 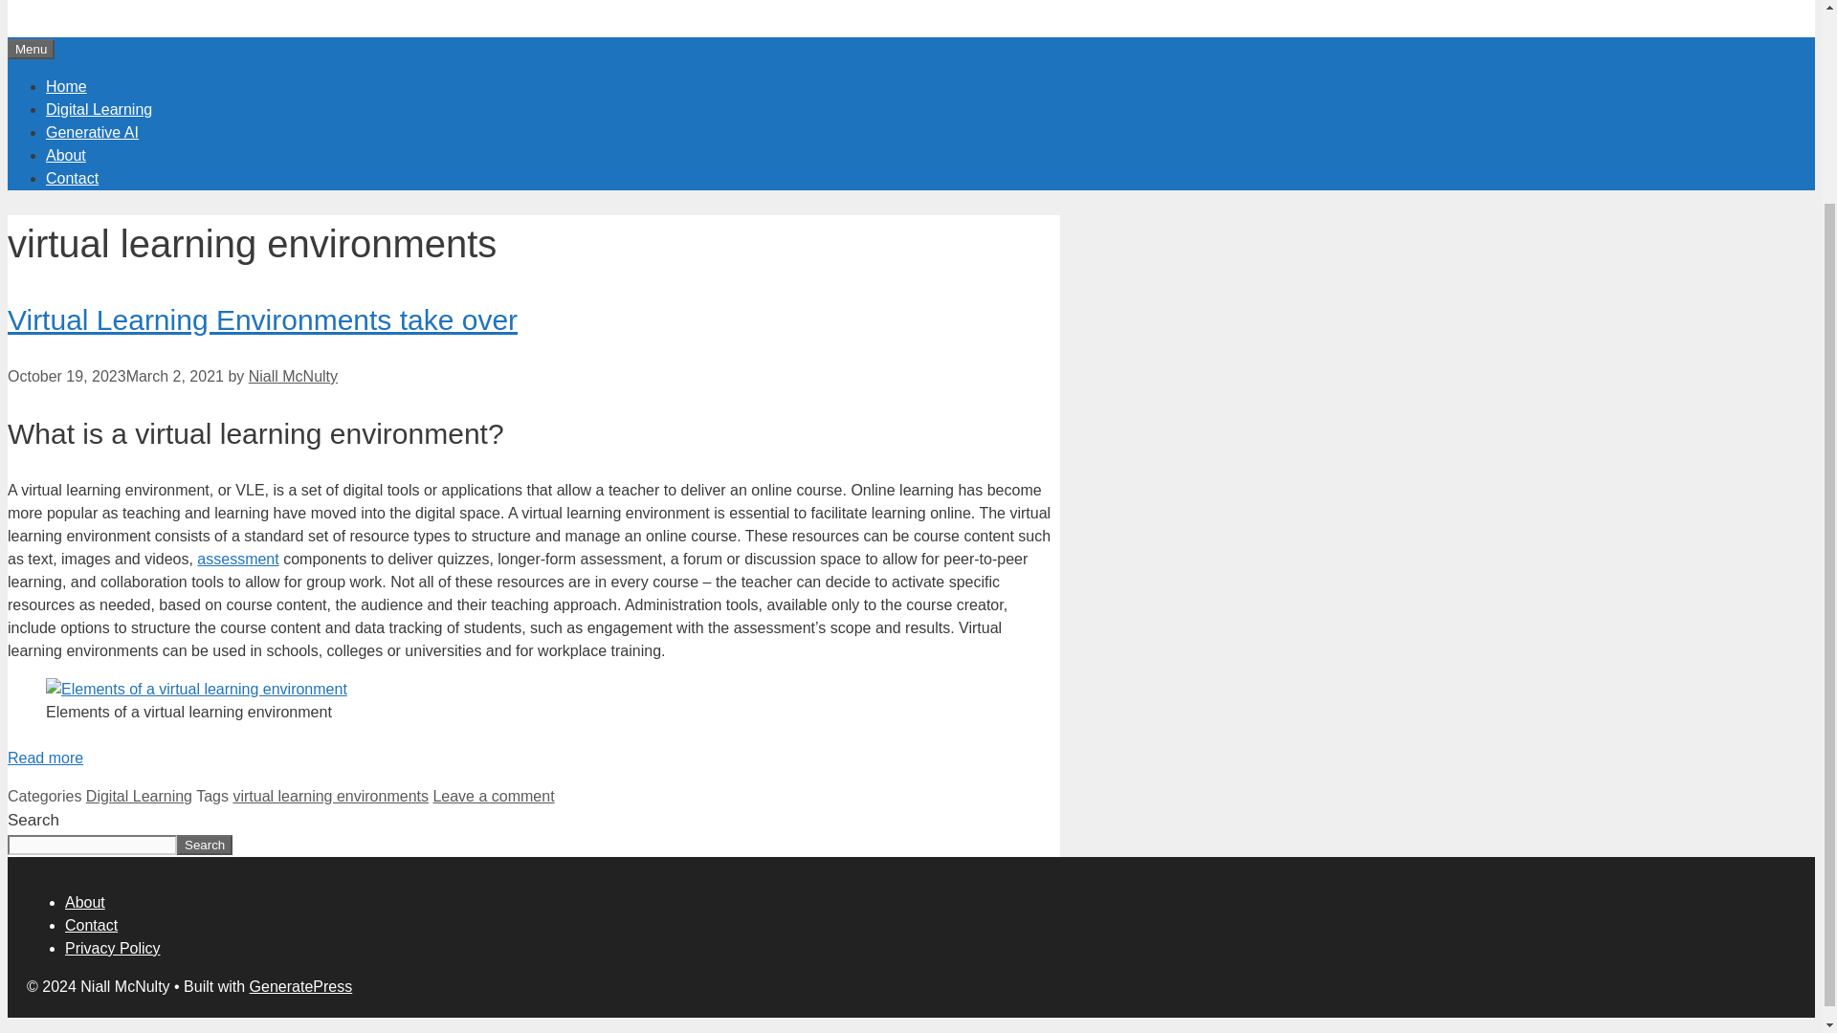 What do you see at coordinates (300, 986) in the screenshot?
I see `GeneratePress` at bounding box center [300, 986].